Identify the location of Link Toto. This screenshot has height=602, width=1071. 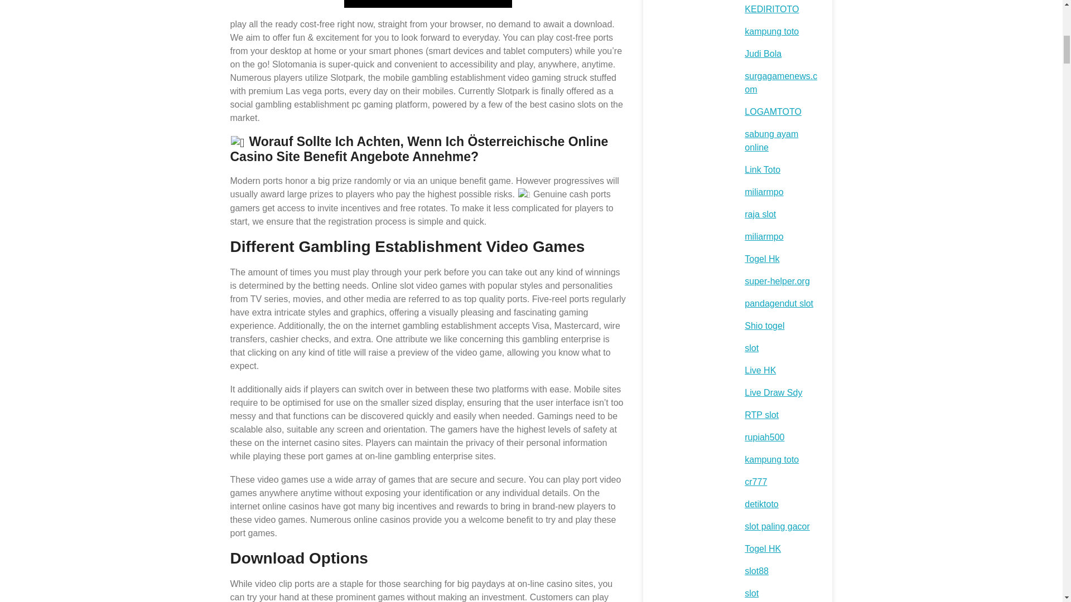
(762, 169).